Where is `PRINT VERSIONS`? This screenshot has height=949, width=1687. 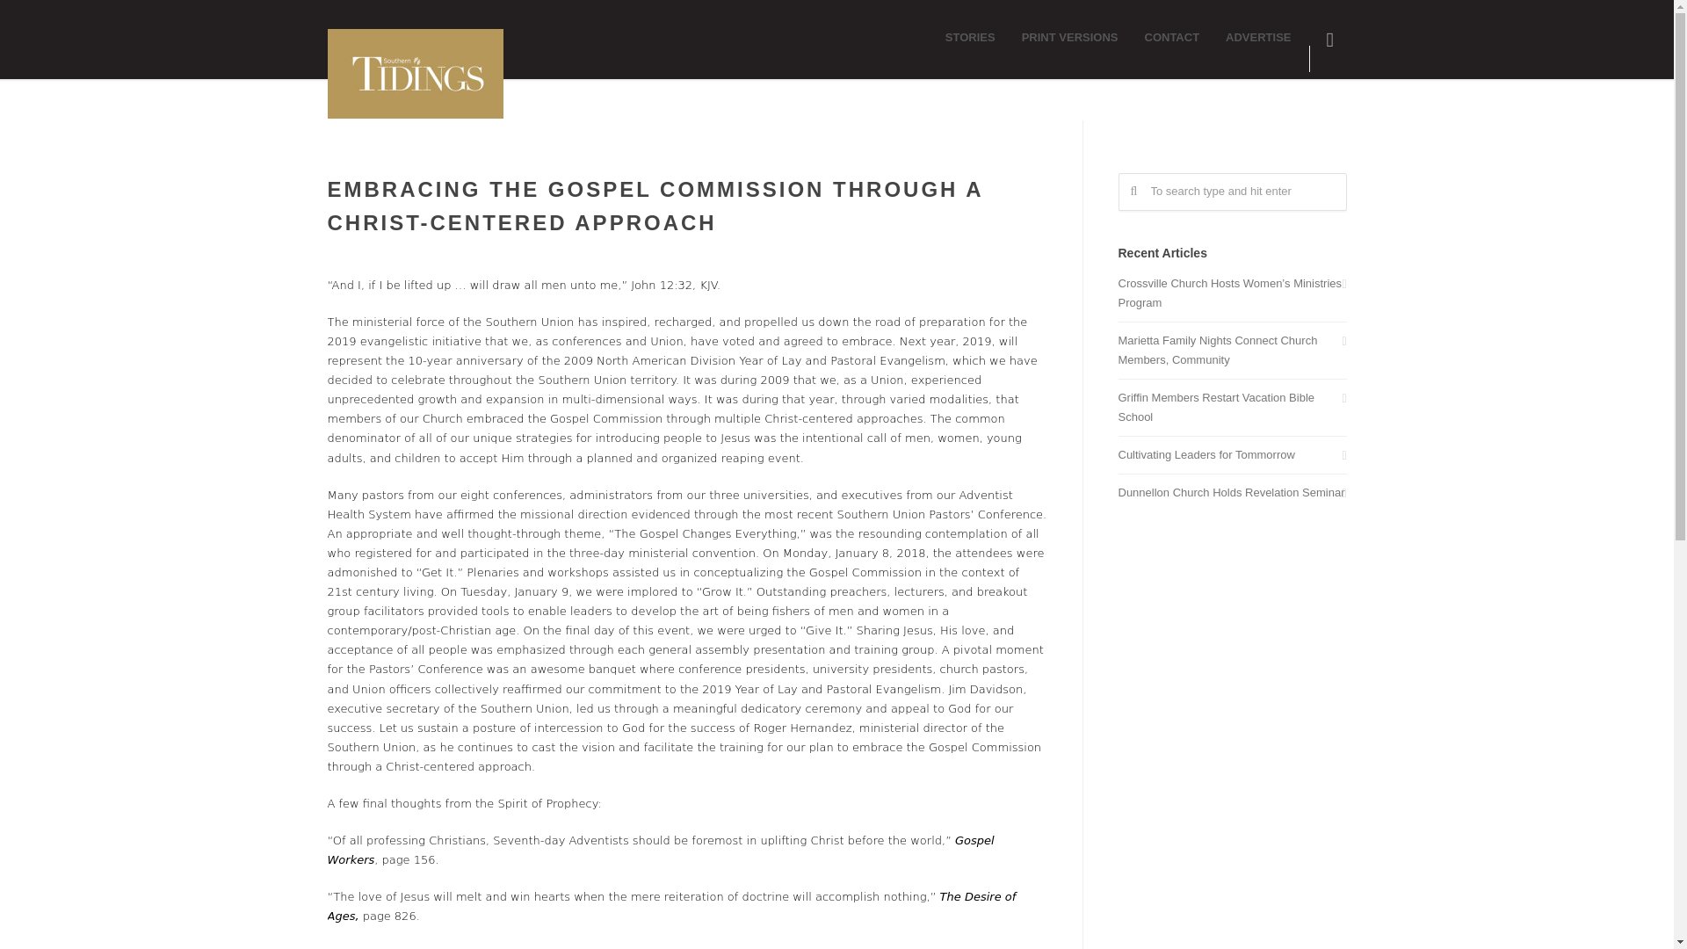
PRINT VERSIONS is located at coordinates (1070, 37).